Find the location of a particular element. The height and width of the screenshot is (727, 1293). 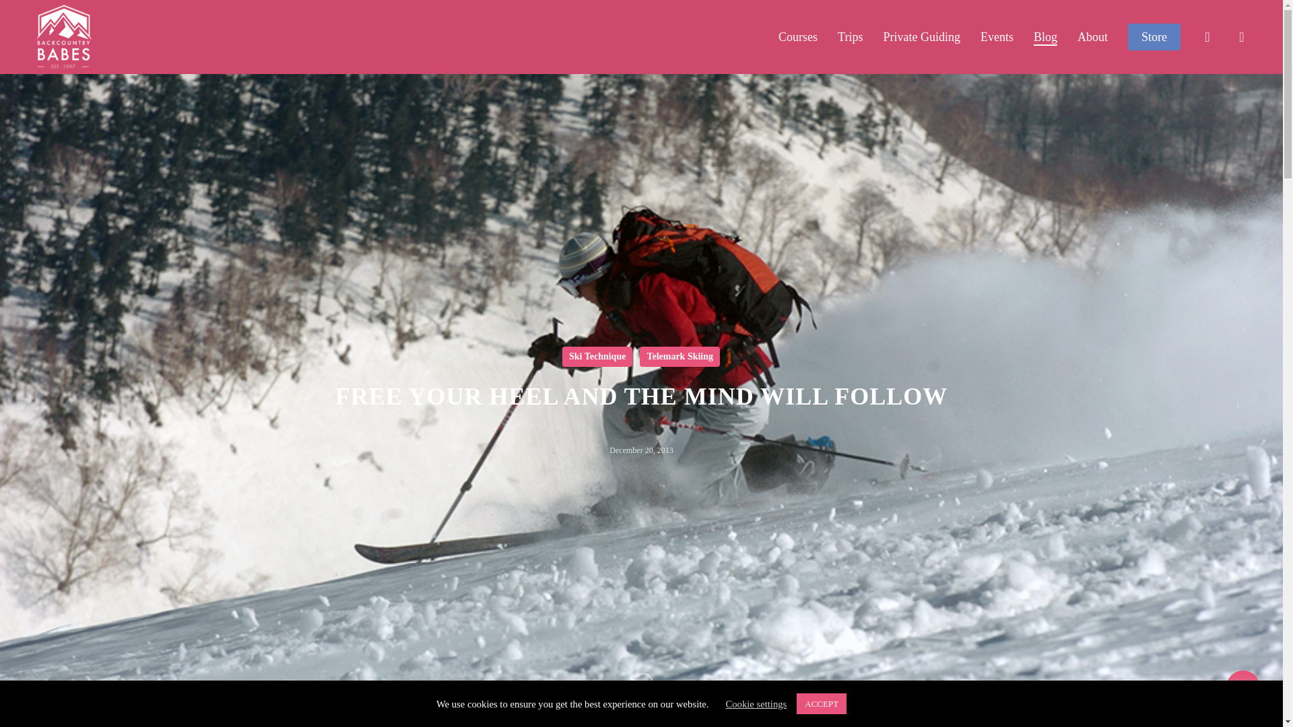

Trips is located at coordinates (850, 36).